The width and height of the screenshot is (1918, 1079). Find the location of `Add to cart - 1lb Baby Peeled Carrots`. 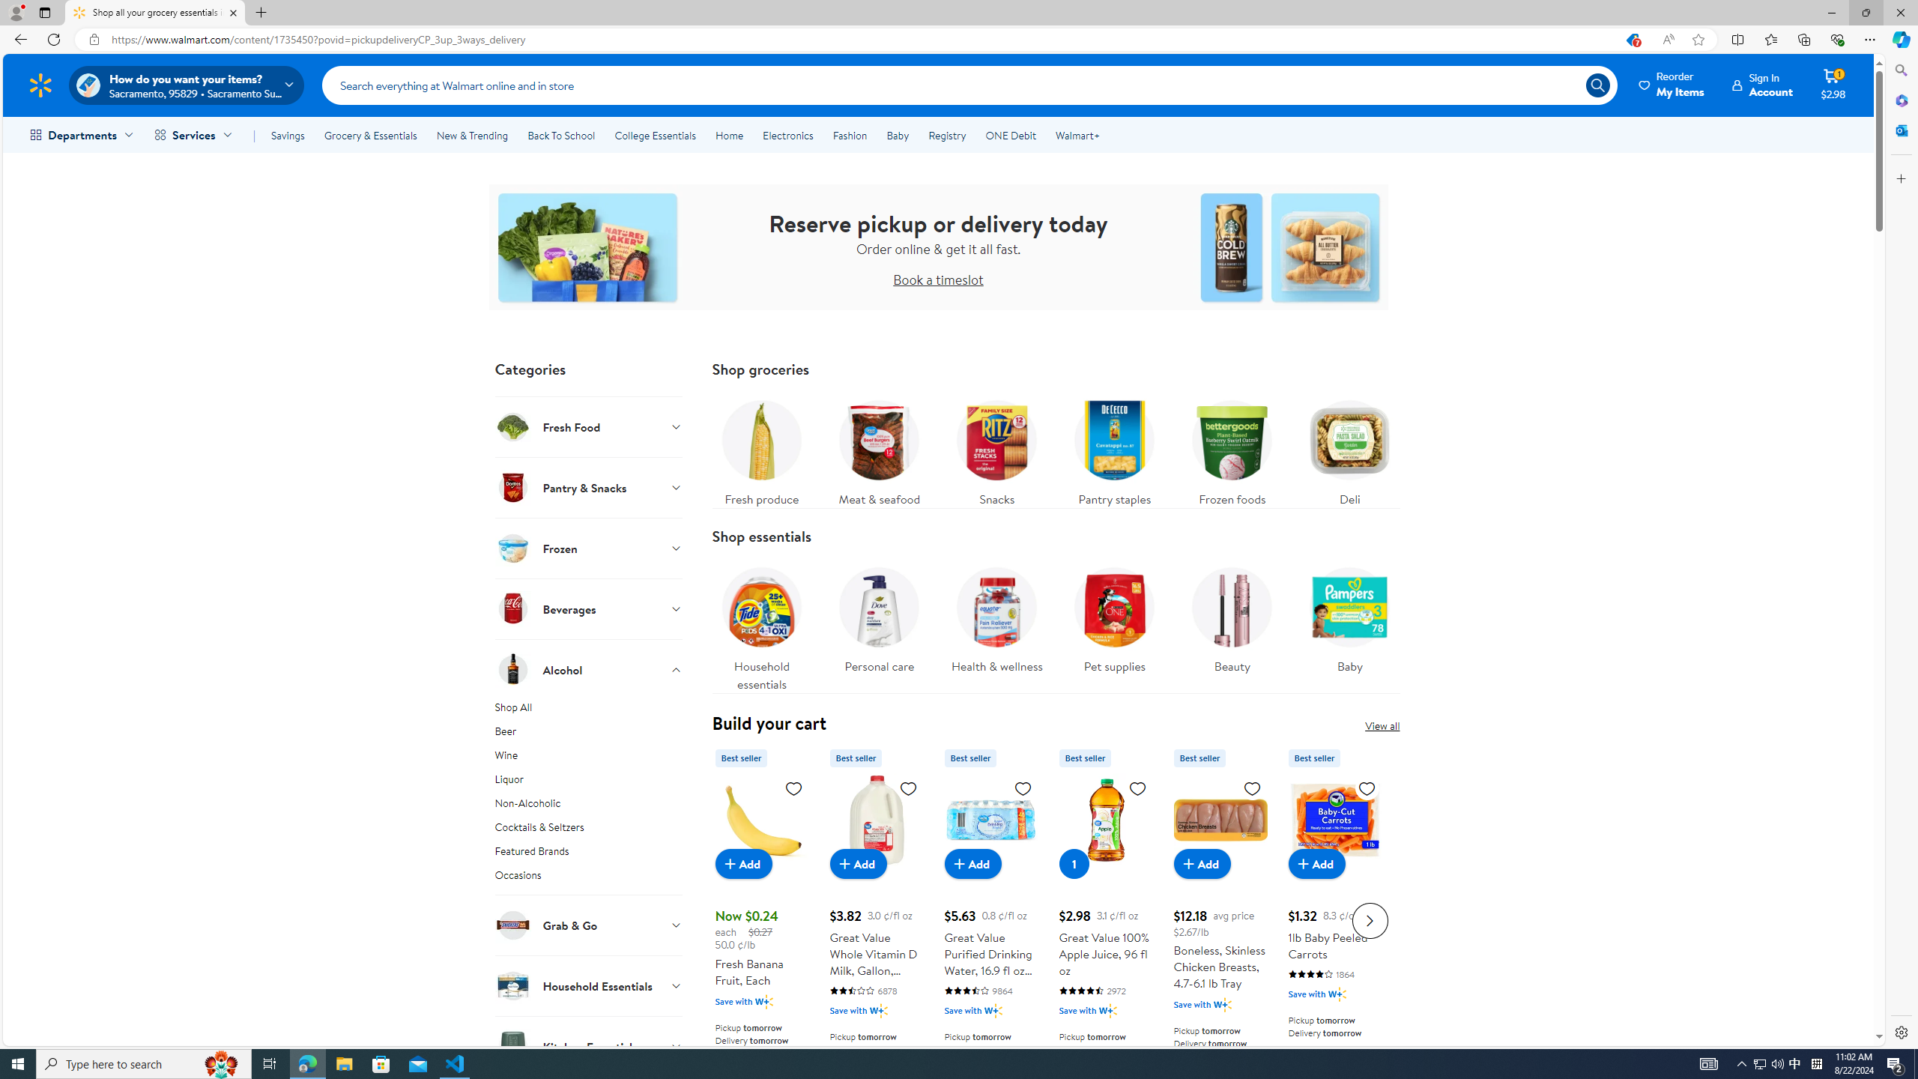

Add to cart - 1lb Baby Peeled Carrots is located at coordinates (1316, 863).